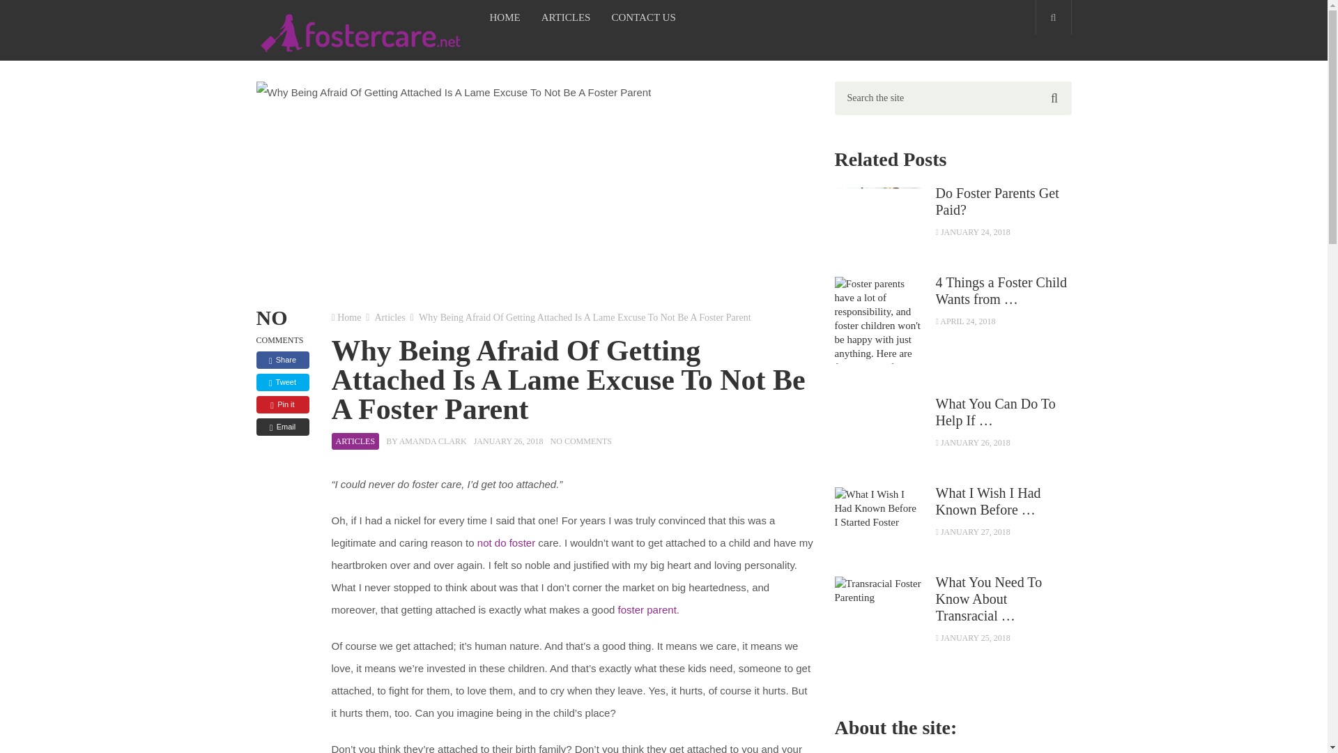 This screenshot has height=753, width=1338. What do you see at coordinates (283, 360) in the screenshot?
I see `Share` at bounding box center [283, 360].